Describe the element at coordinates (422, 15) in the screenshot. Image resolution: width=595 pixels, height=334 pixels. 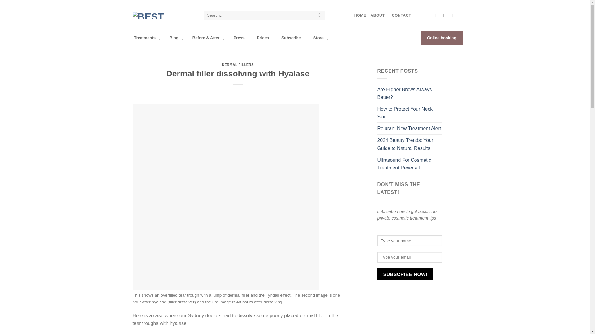
I see `Follow on Facebook` at that location.